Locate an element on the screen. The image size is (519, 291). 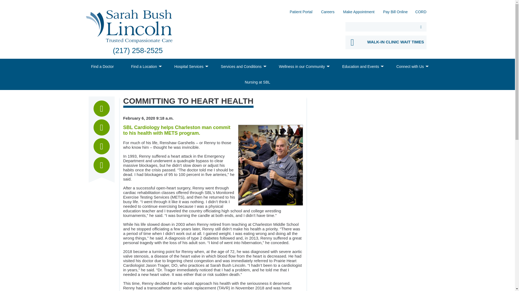
Careers is located at coordinates (328, 13).